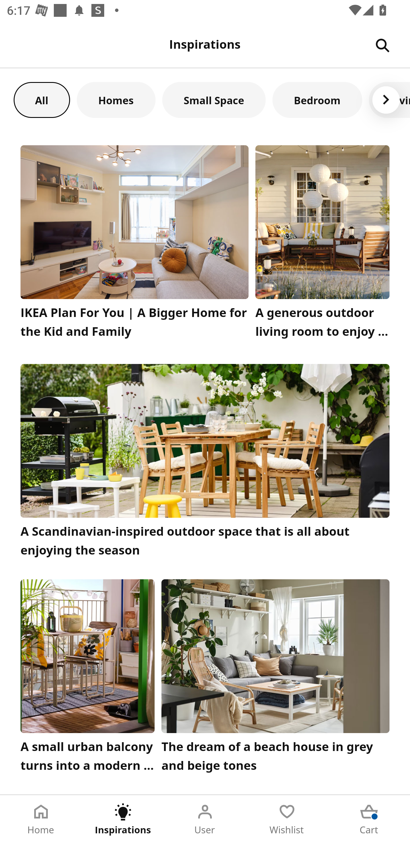 This screenshot has height=843, width=410. Describe the element at coordinates (116, 100) in the screenshot. I see `Homes` at that location.